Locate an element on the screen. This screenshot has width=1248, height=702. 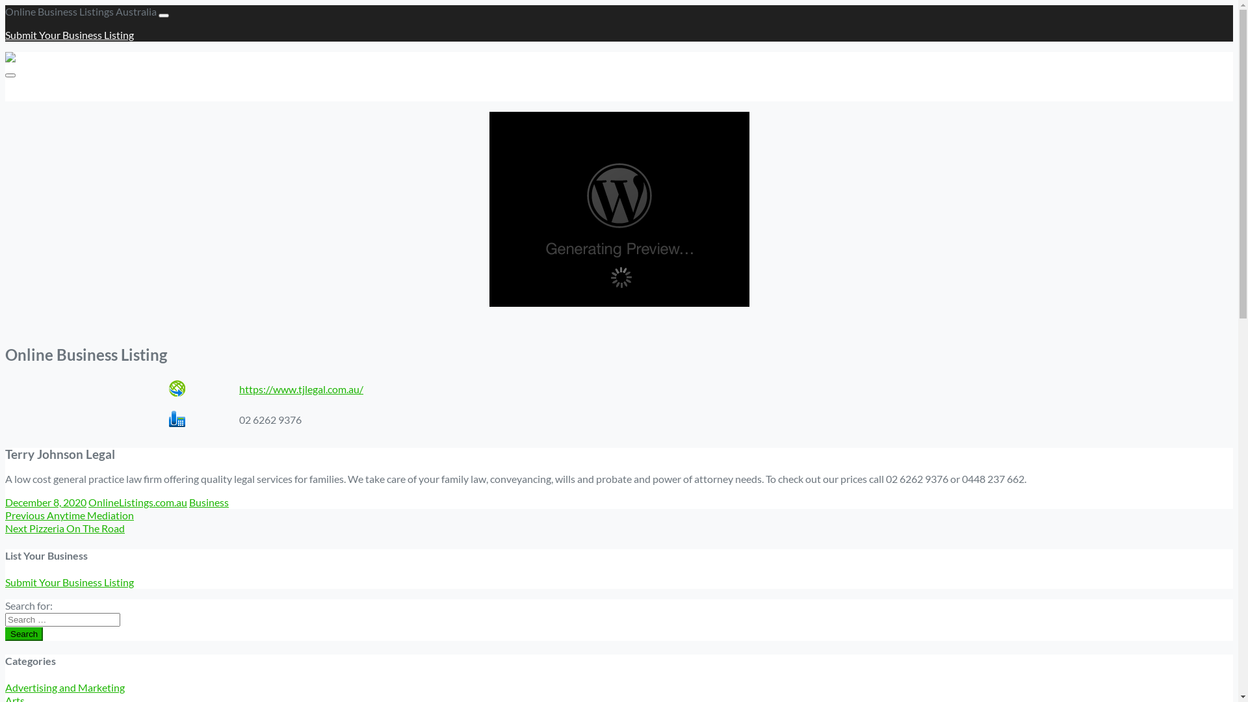
Next
Next post:
Pizzeria On The Road is located at coordinates (65, 528).